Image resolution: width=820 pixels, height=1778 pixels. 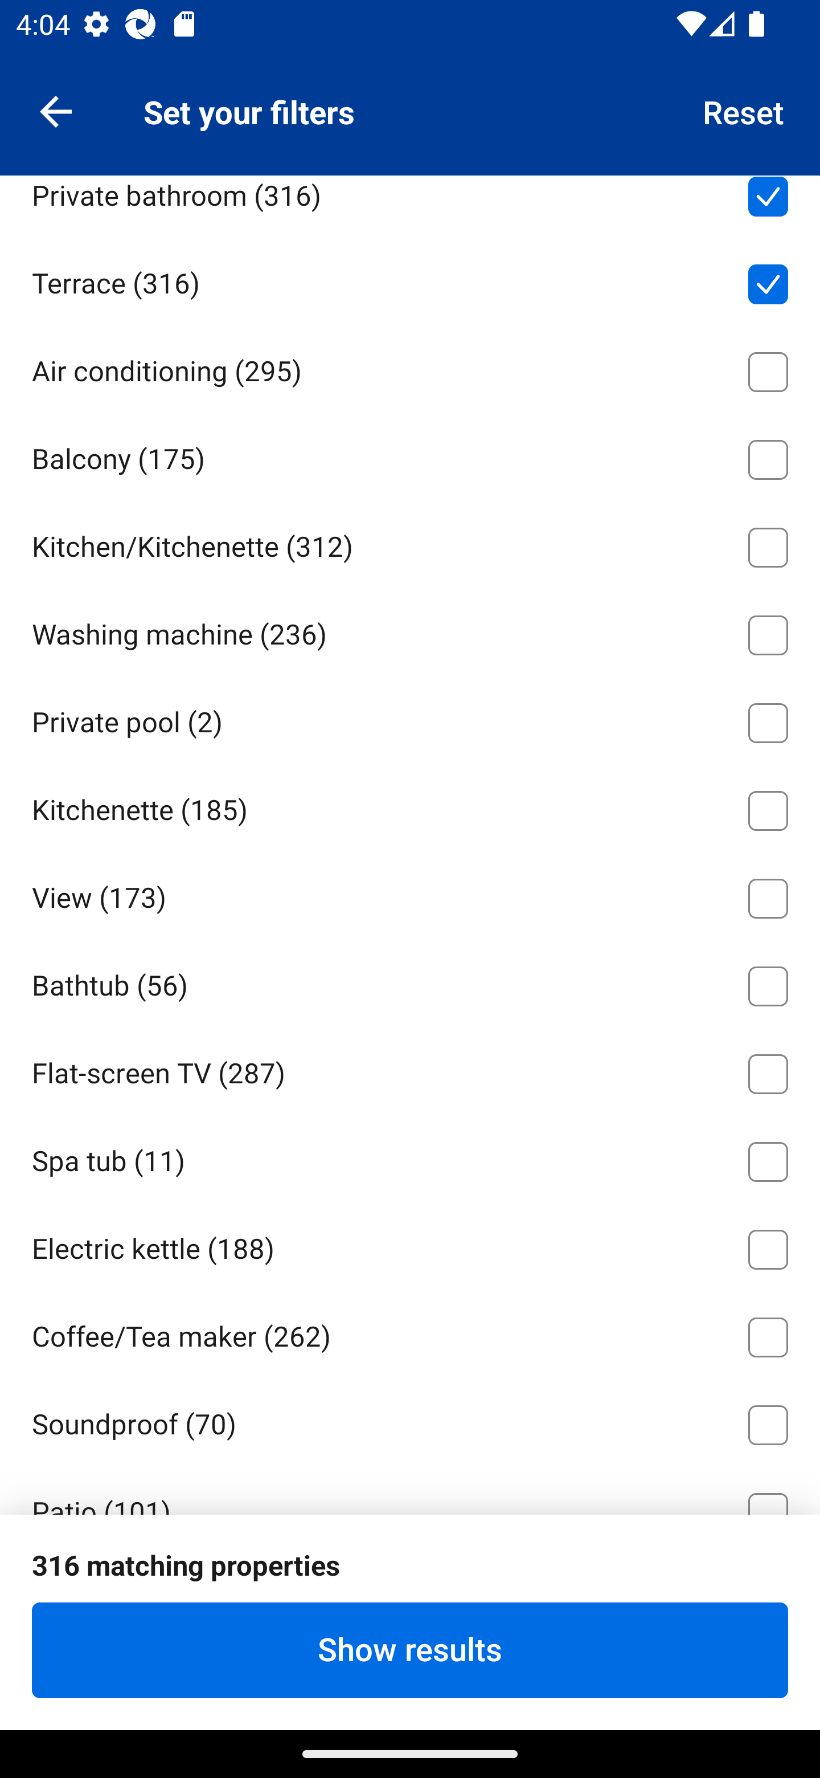 What do you see at coordinates (410, 1158) in the screenshot?
I see `Spa tub ⁦(11)` at bounding box center [410, 1158].